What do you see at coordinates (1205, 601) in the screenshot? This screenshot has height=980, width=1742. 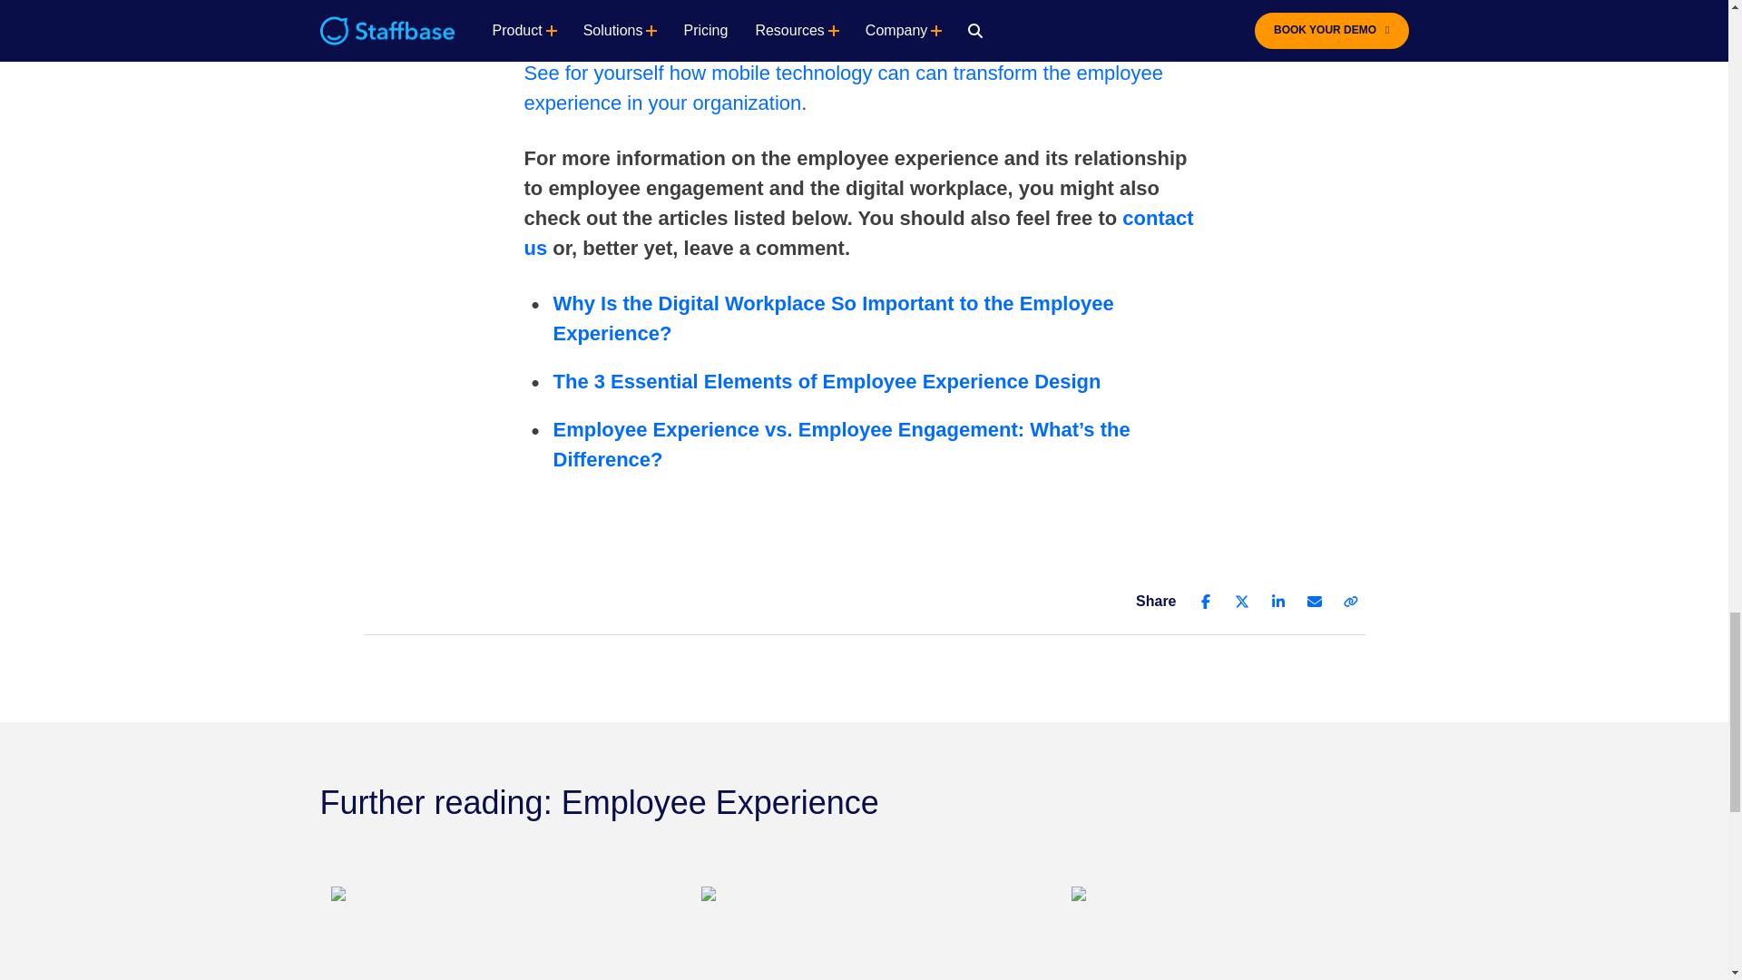 I see `Facebook` at bounding box center [1205, 601].